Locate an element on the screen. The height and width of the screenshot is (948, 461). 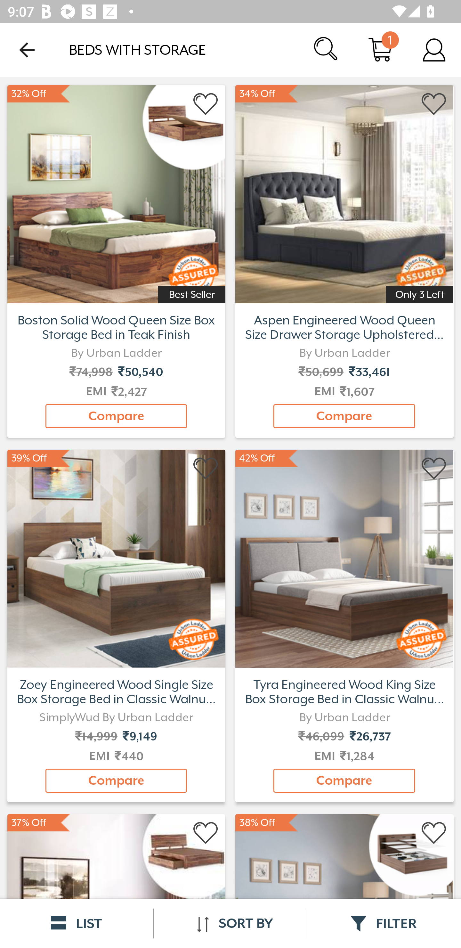
Compare is located at coordinates (344, 416).